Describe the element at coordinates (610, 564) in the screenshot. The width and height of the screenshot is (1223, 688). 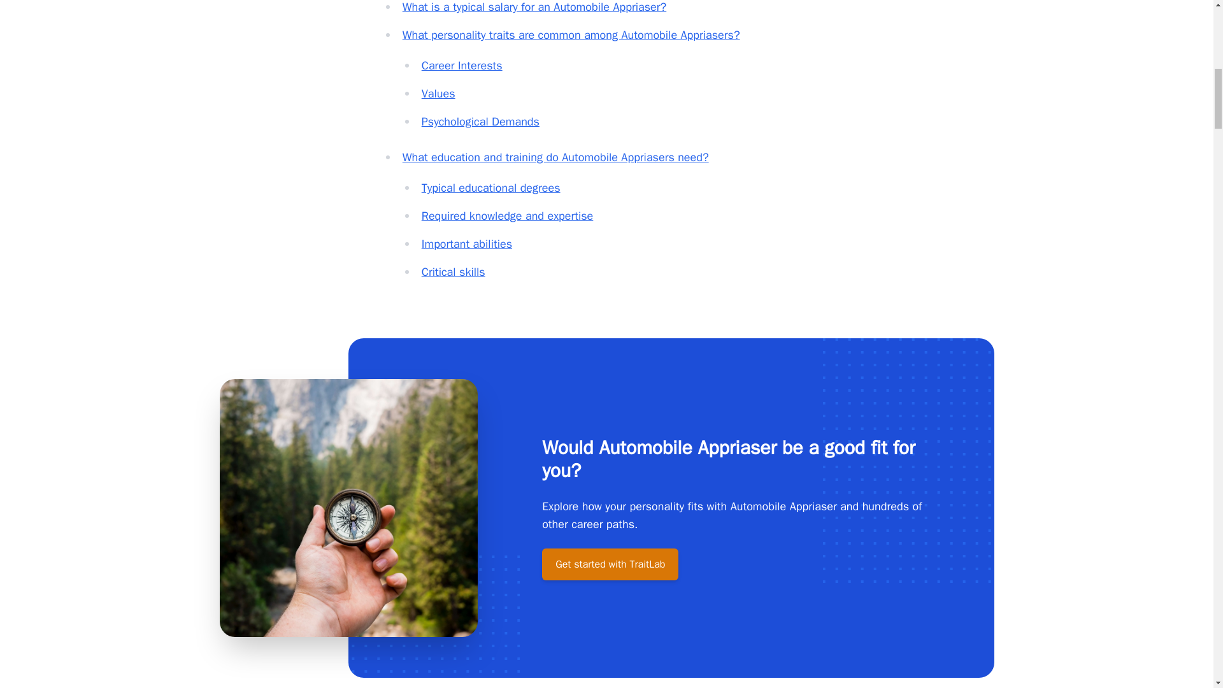
I see `Get started with TraitLab` at that location.